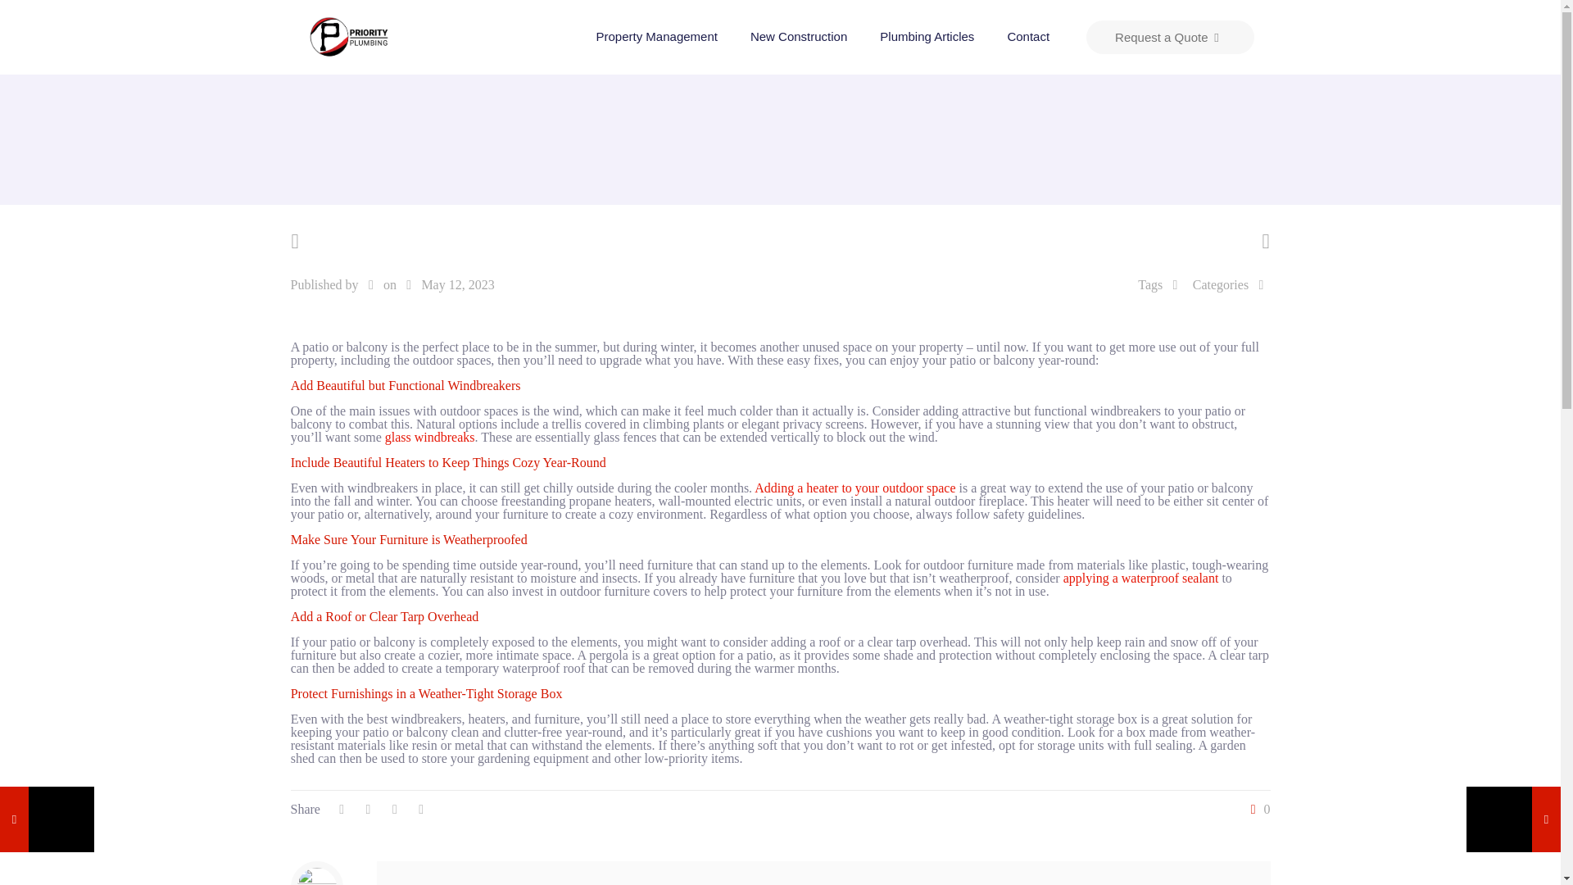 The width and height of the screenshot is (1573, 885). What do you see at coordinates (657, 36) in the screenshot?
I see `Property Management` at bounding box center [657, 36].